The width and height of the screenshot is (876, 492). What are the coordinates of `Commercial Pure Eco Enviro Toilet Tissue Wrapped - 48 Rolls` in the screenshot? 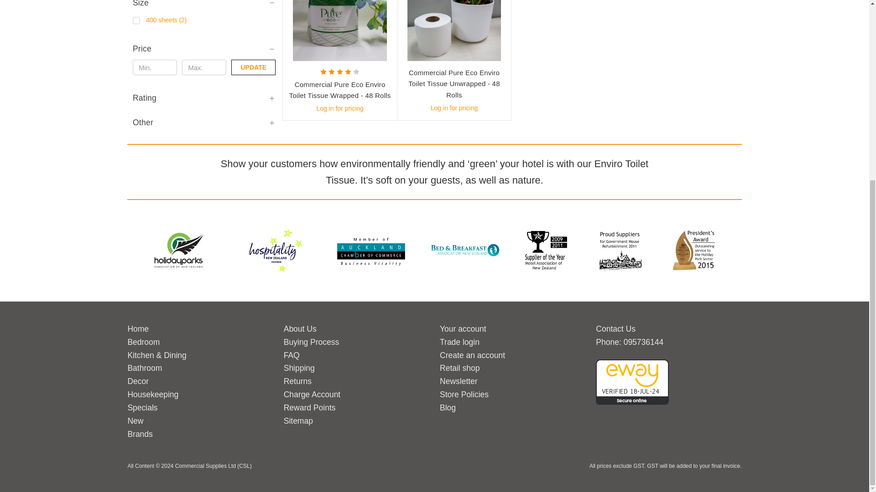 It's located at (339, 30).